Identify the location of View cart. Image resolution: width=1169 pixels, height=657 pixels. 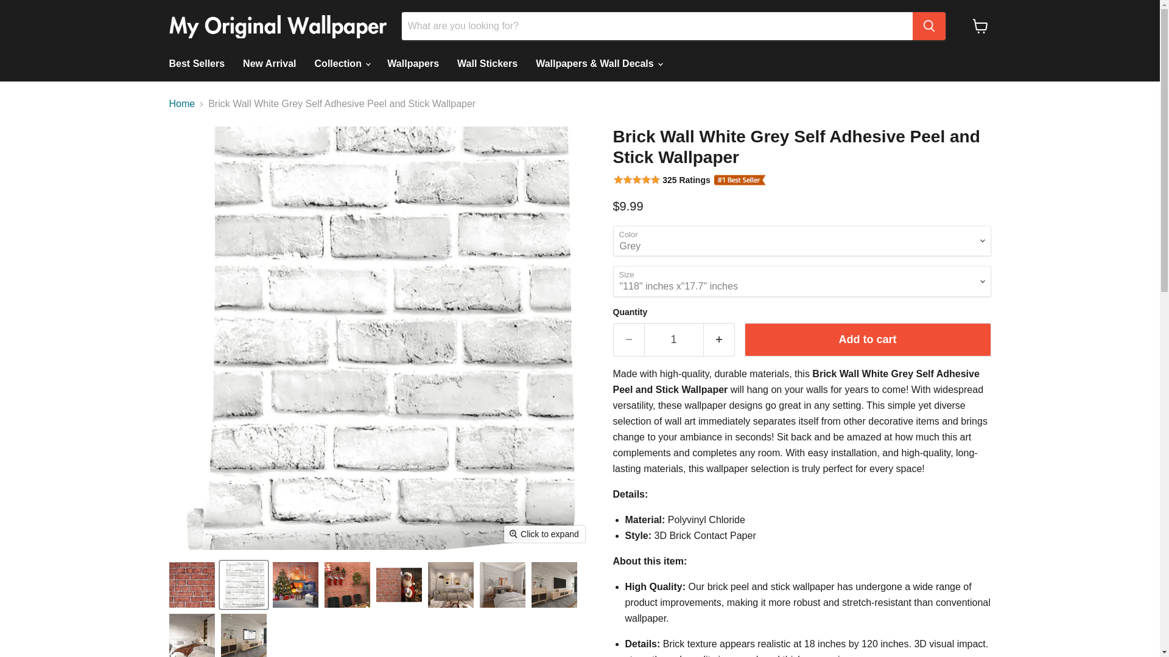
(980, 26).